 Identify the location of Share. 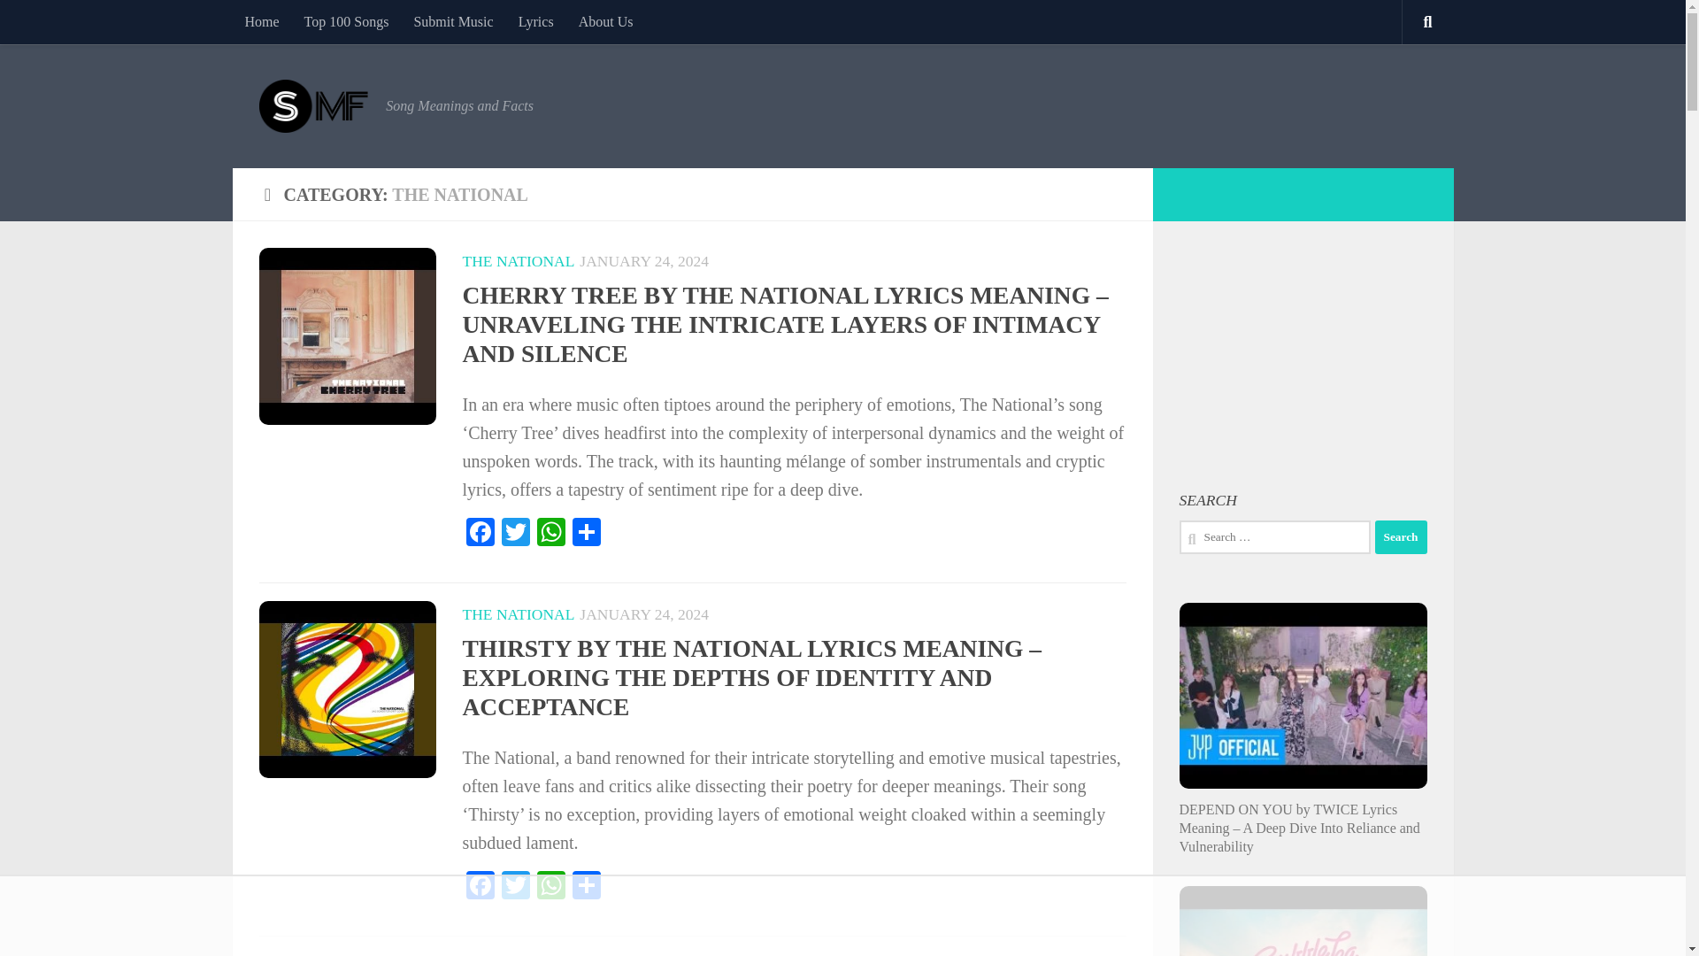
(585, 535).